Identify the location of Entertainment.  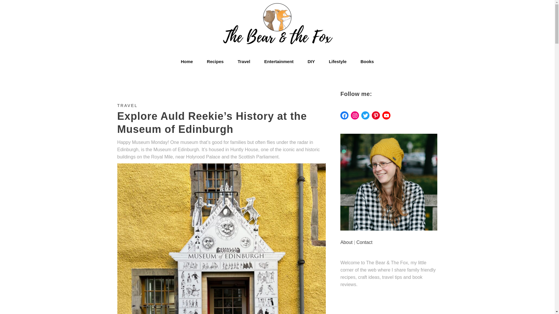
(279, 61).